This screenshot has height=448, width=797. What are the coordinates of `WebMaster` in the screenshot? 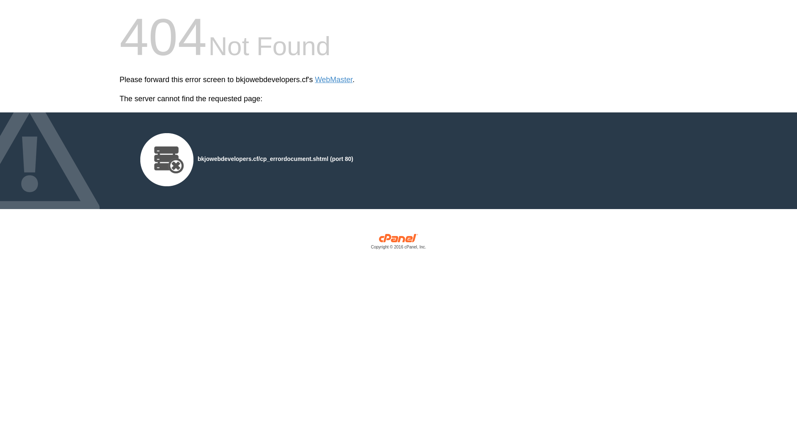 It's located at (334, 80).